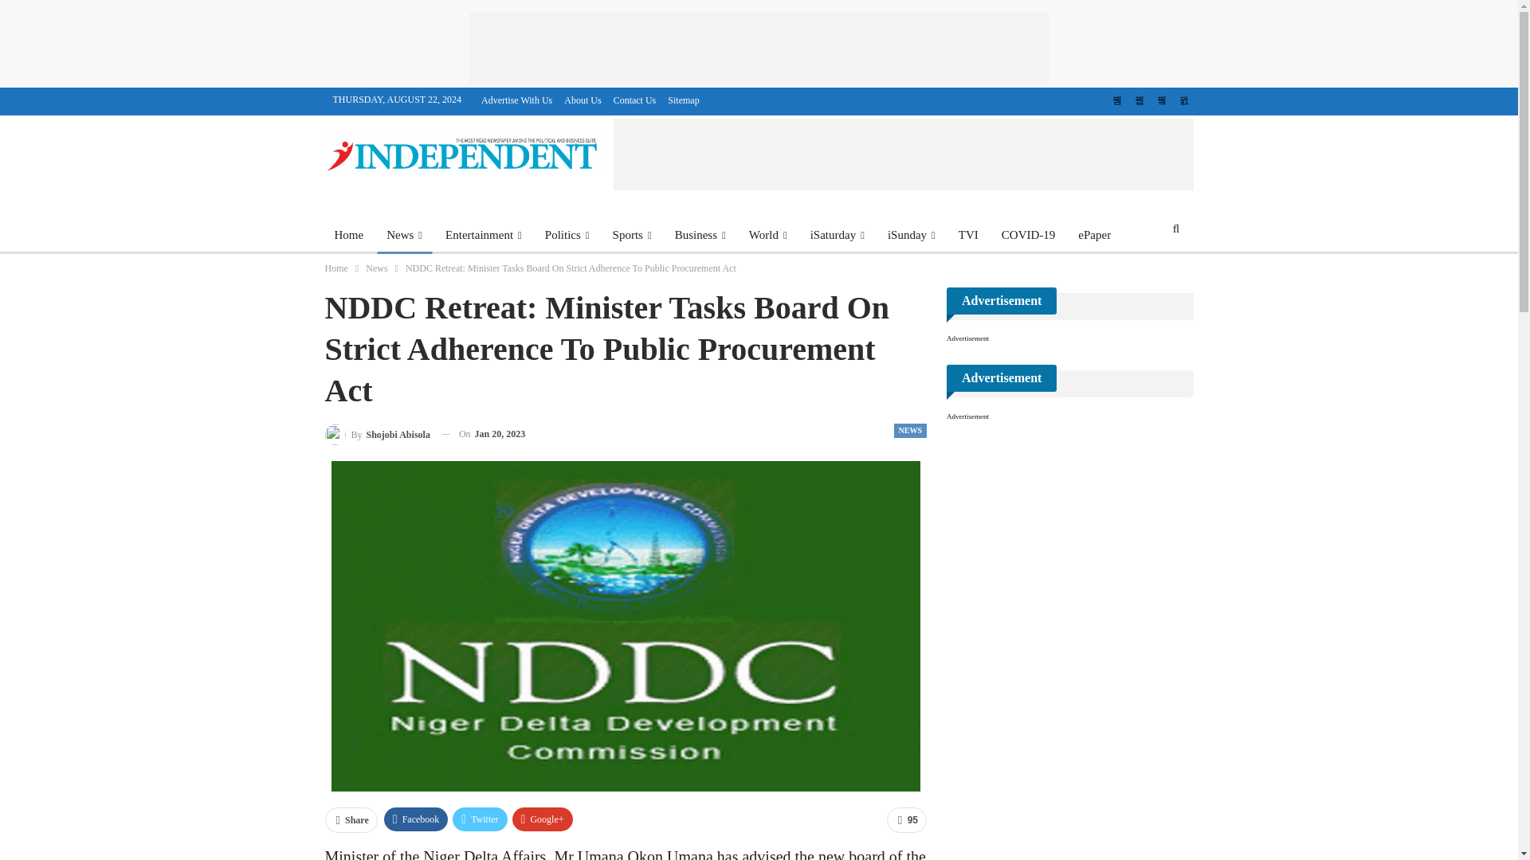 The width and height of the screenshot is (1530, 860). I want to click on News, so click(403, 234).